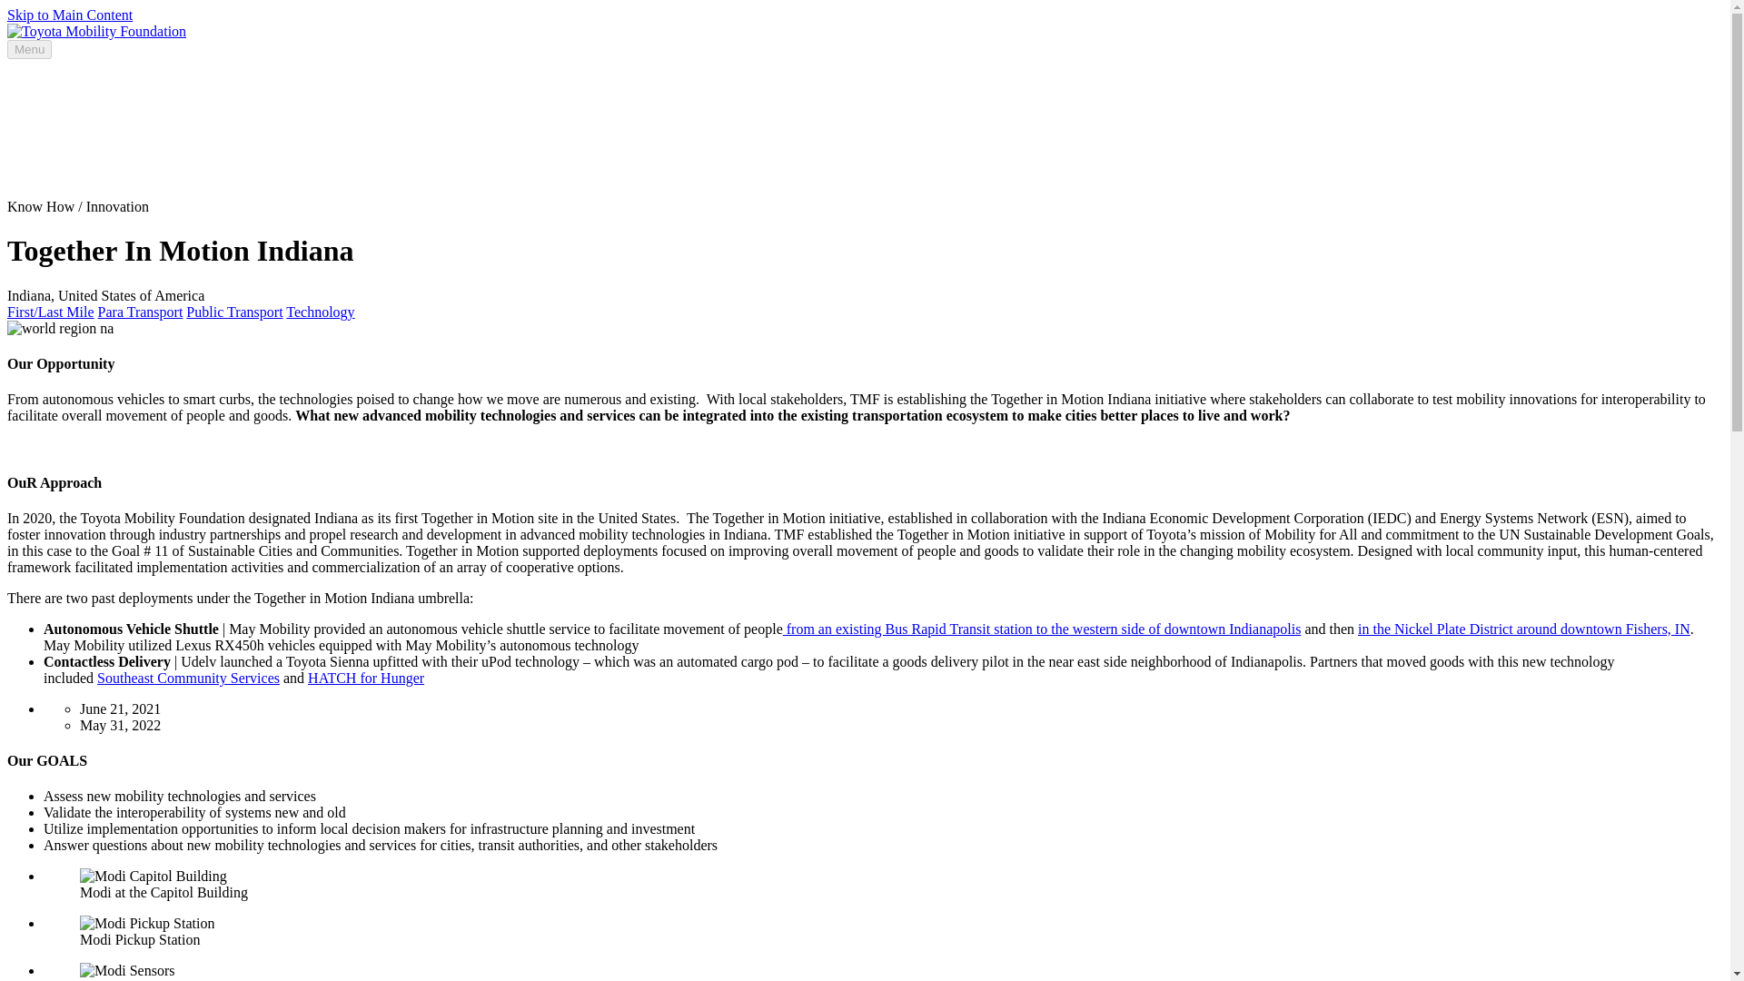 Image resolution: width=1744 pixels, height=981 pixels. What do you see at coordinates (1524, 629) in the screenshot?
I see `in the Nickel Plate District around downtown Fishers, IN` at bounding box center [1524, 629].